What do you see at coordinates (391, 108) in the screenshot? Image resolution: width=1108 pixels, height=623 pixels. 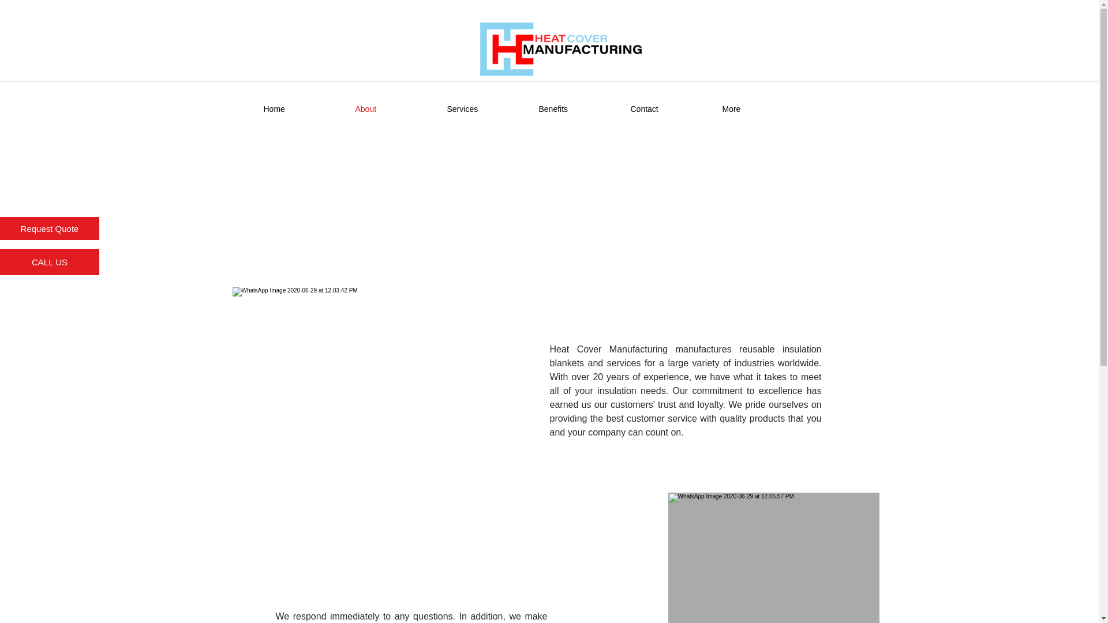 I see `About` at bounding box center [391, 108].